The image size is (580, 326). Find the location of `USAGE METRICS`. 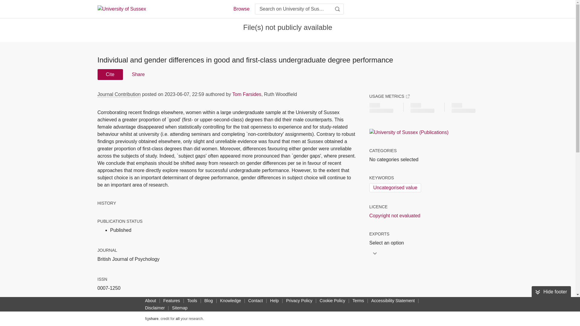

USAGE METRICS is located at coordinates (389, 96).